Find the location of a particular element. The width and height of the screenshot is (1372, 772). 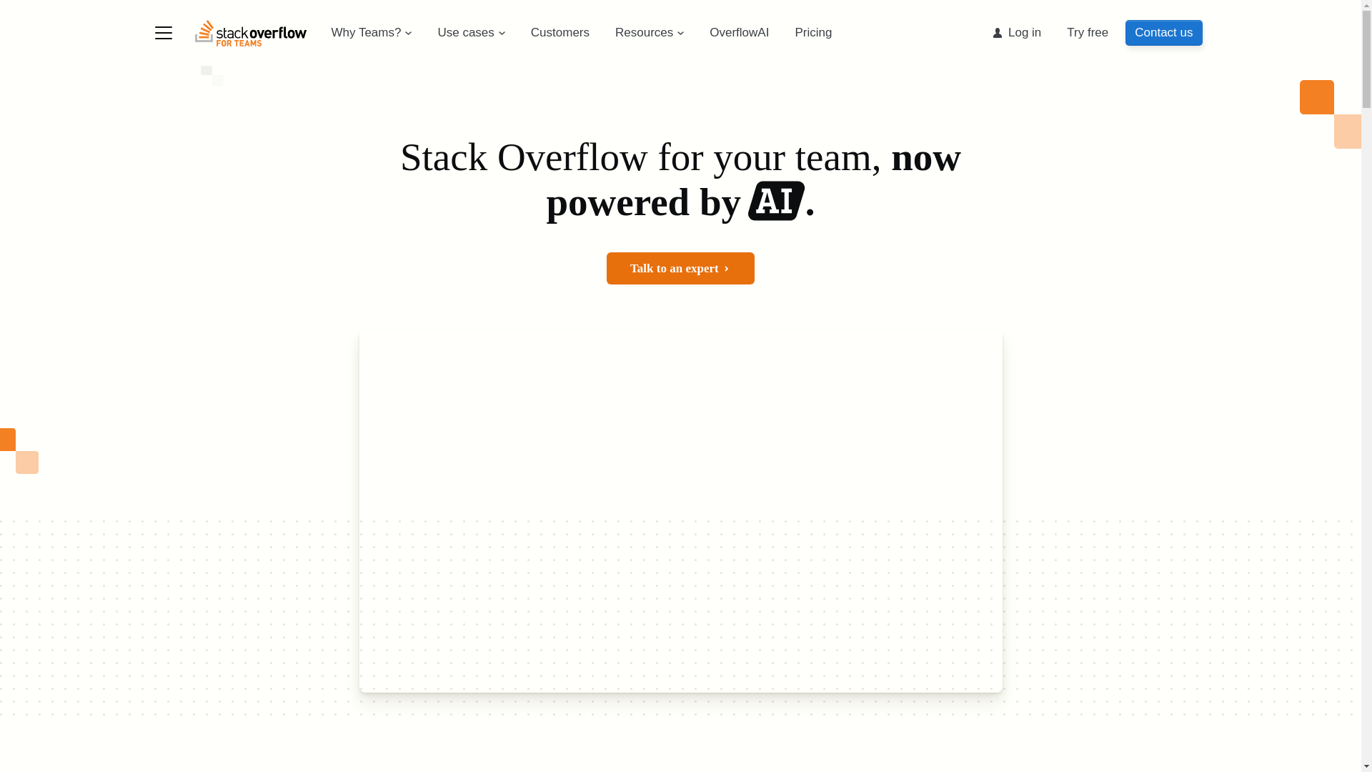

Products is located at coordinates (163, 33).